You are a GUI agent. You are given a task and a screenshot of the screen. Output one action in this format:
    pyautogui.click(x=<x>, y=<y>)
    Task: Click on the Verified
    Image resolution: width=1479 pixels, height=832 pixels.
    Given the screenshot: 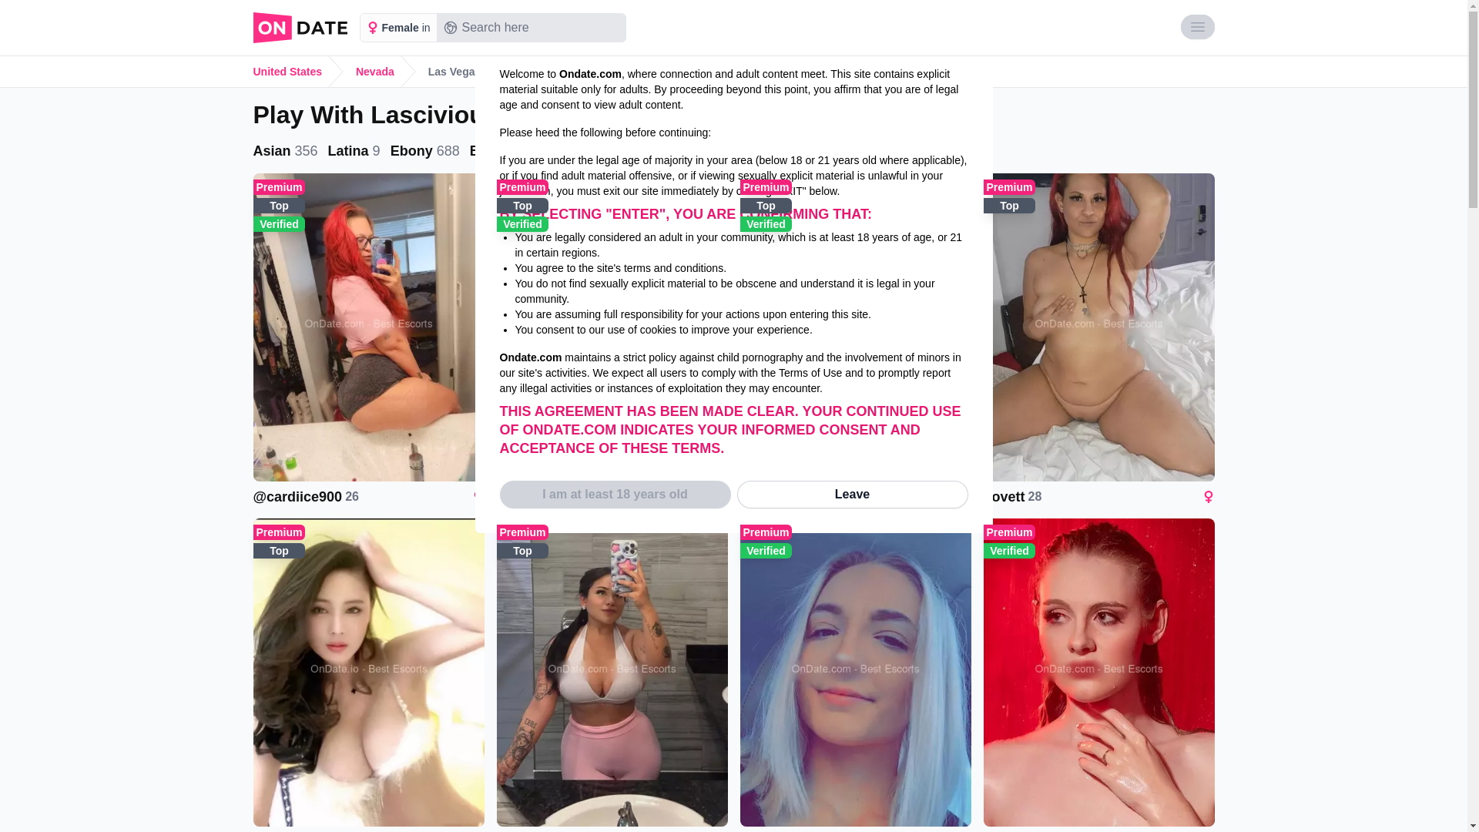 What is the action you would take?
    pyautogui.click(x=279, y=223)
    